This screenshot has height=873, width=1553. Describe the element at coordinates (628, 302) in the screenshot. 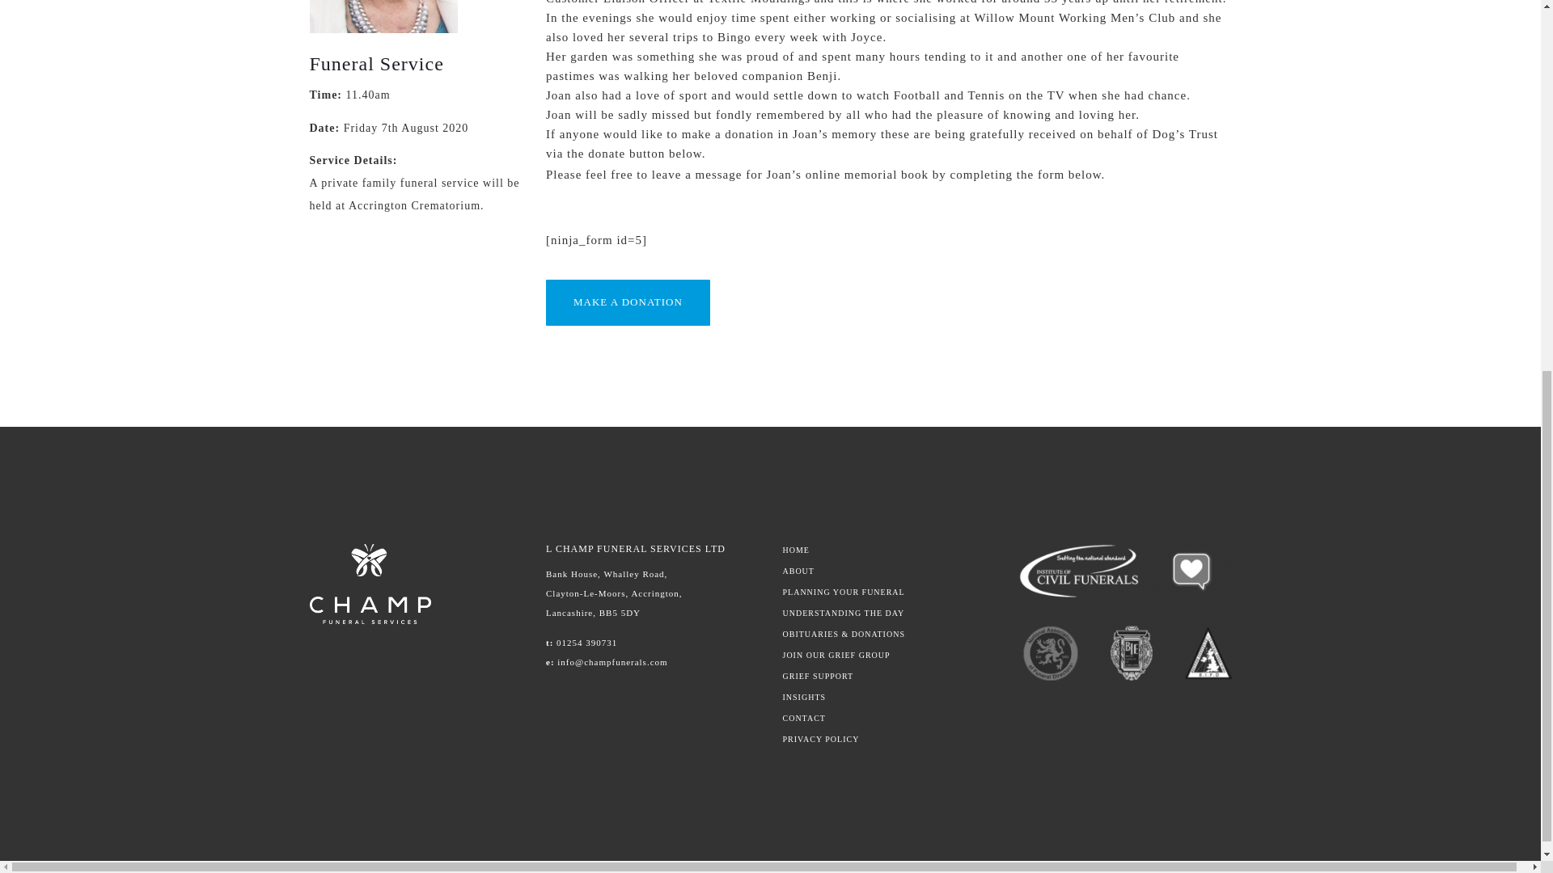

I see `MAKE A DONATION` at that location.